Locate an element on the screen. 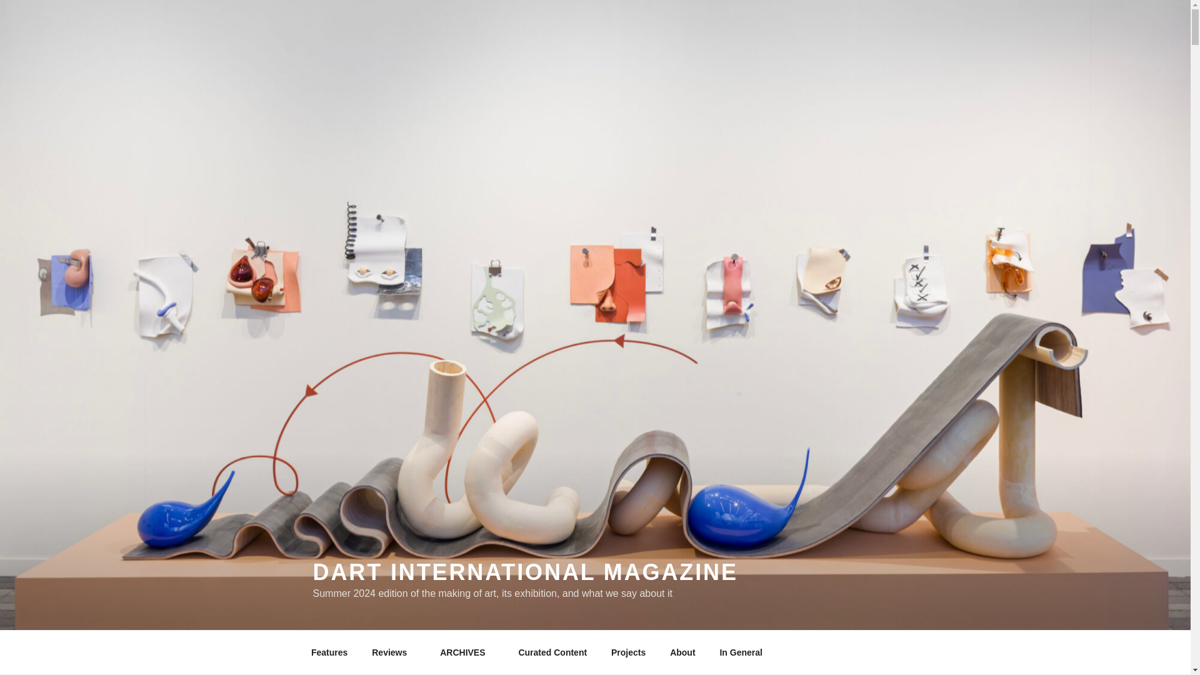 The image size is (1200, 675). Reviews is located at coordinates (394, 652).